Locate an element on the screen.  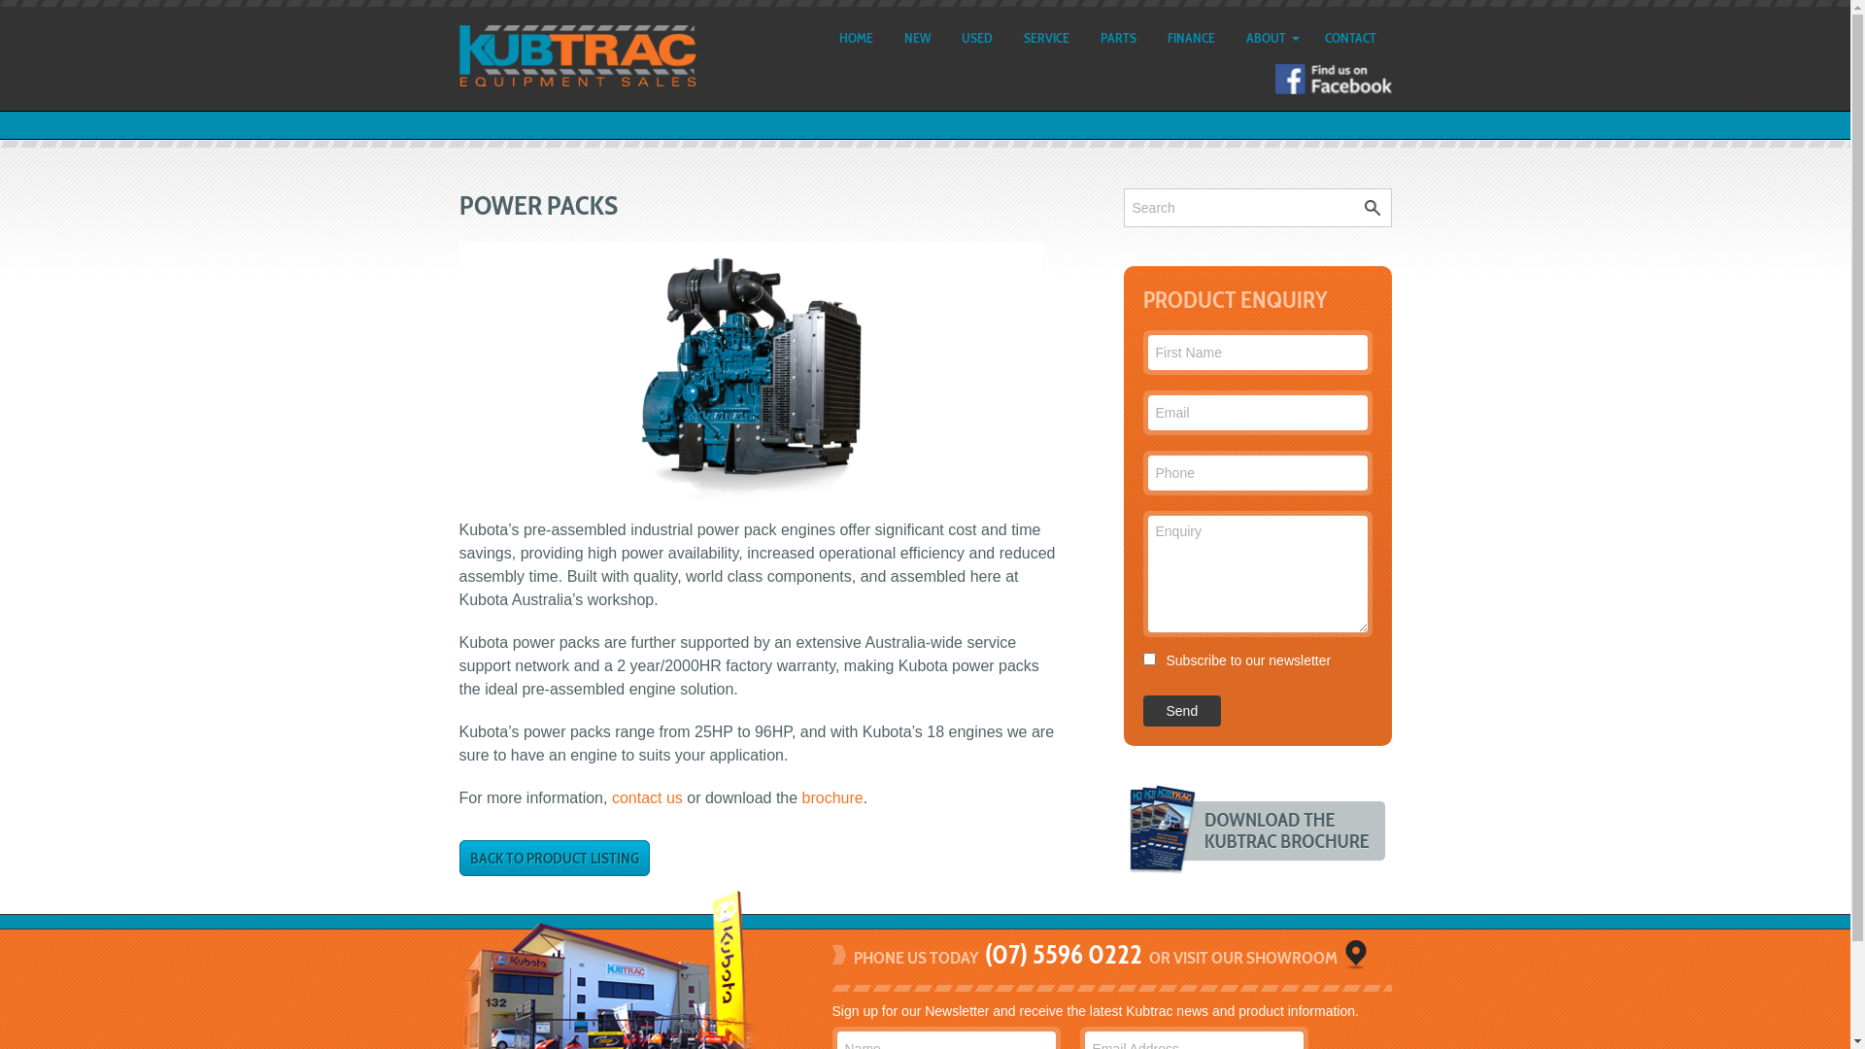
BACK TO PRODUCT LISTING is located at coordinates (554, 859).